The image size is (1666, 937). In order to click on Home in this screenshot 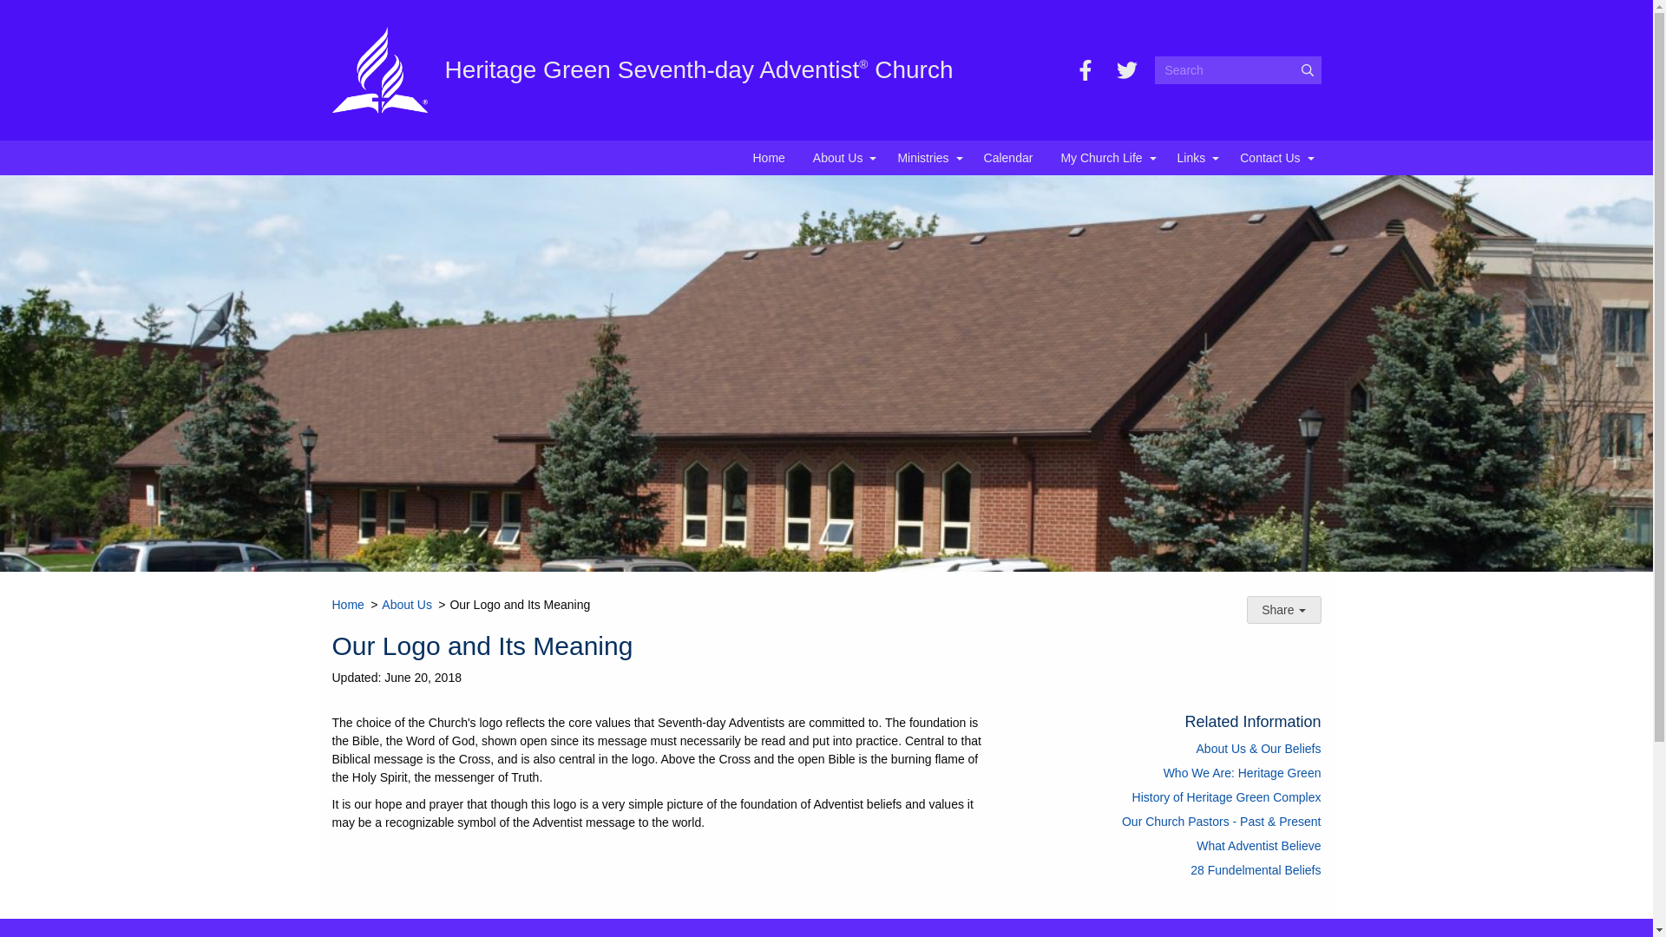, I will do `click(769, 158)`.